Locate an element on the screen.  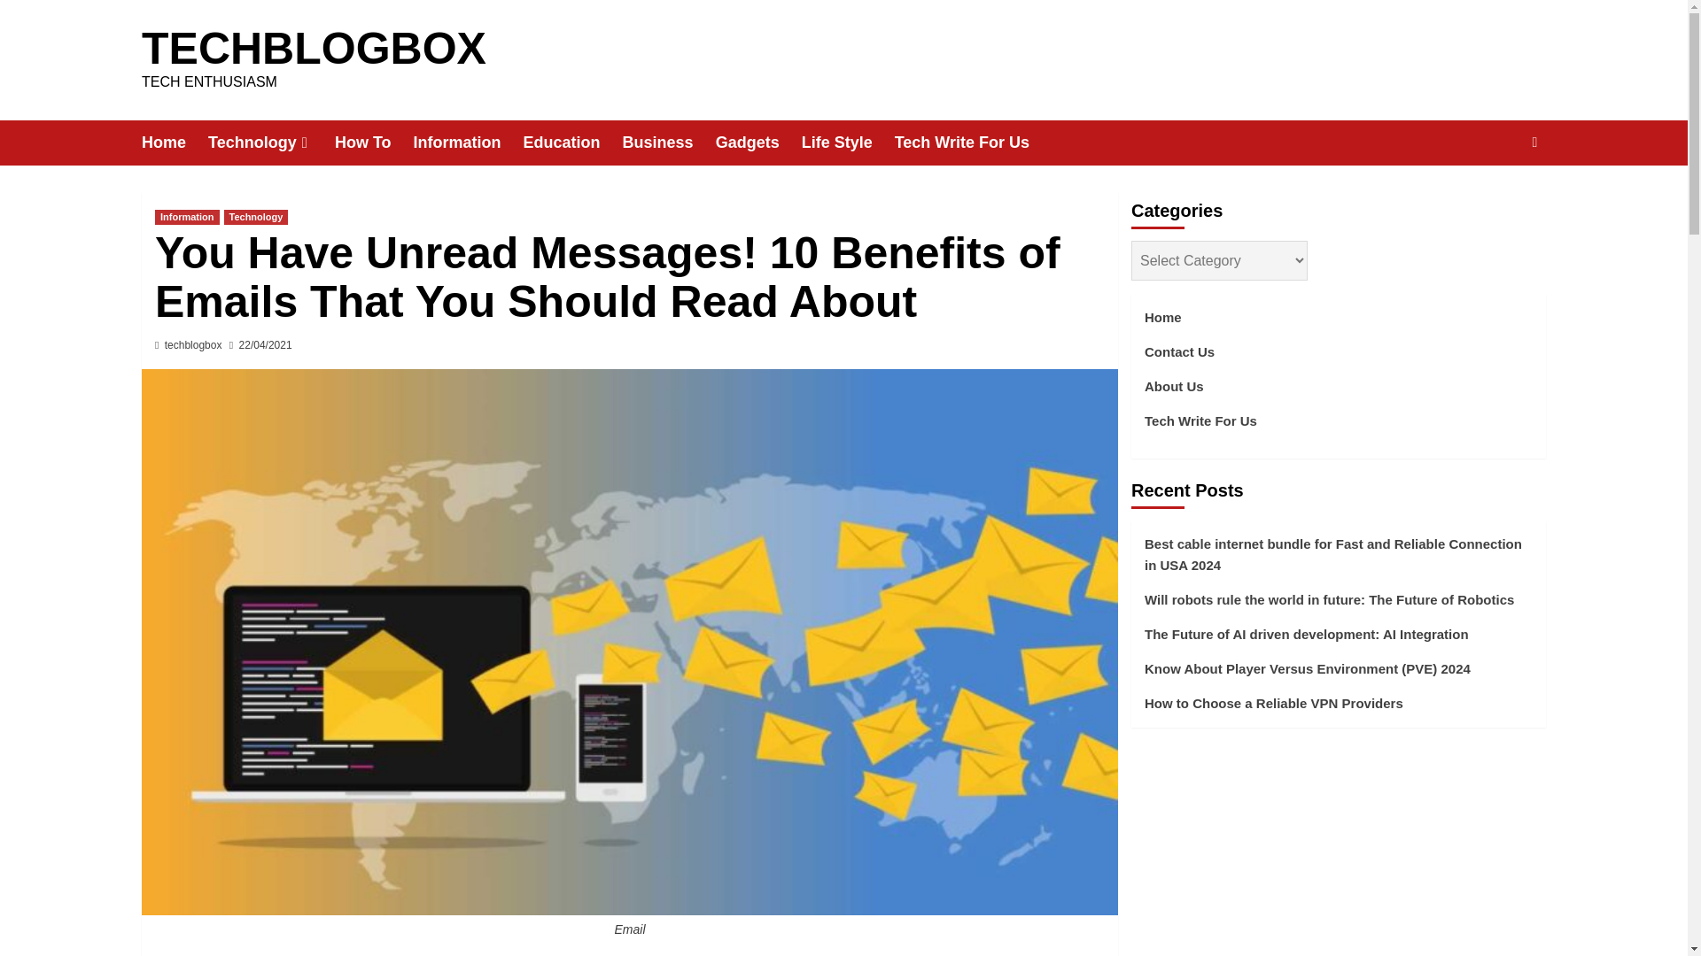
techblogbox is located at coordinates (193, 345).